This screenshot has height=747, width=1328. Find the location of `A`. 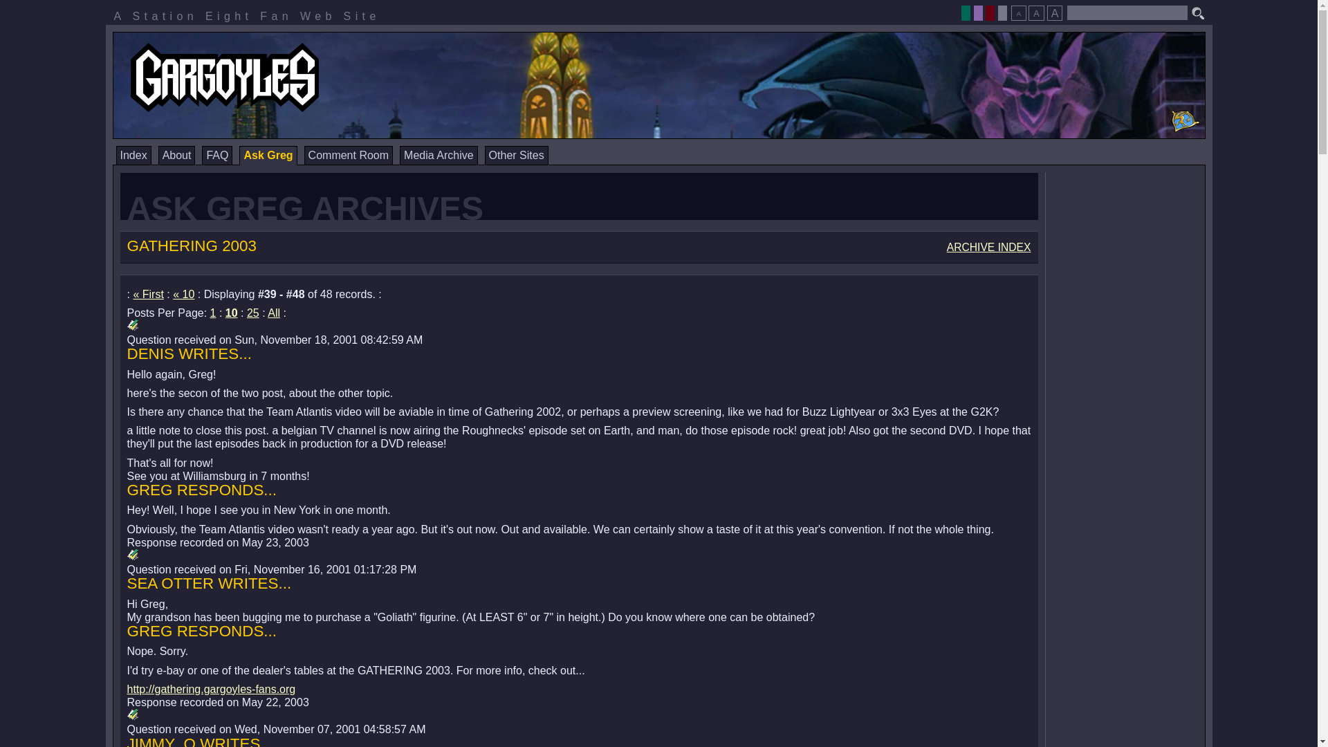

A is located at coordinates (1055, 12).